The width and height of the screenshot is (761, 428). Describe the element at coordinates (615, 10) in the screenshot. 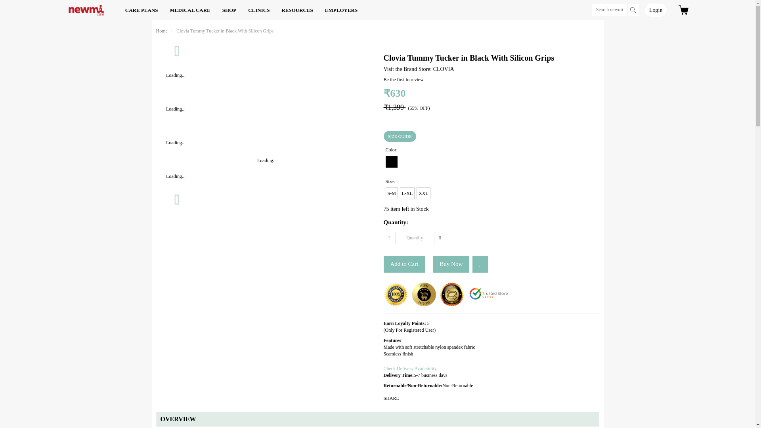

I see `SEARCH` at that location.